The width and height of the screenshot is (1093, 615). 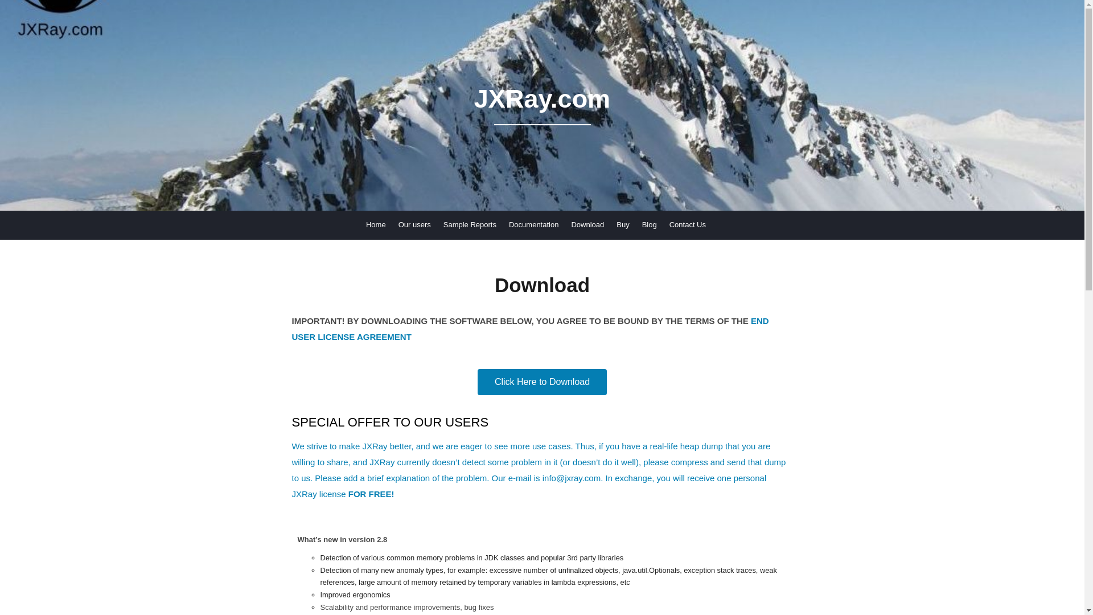 I want to click on END USER LICENSE AGREEMENT, so click(x=529, y=328).